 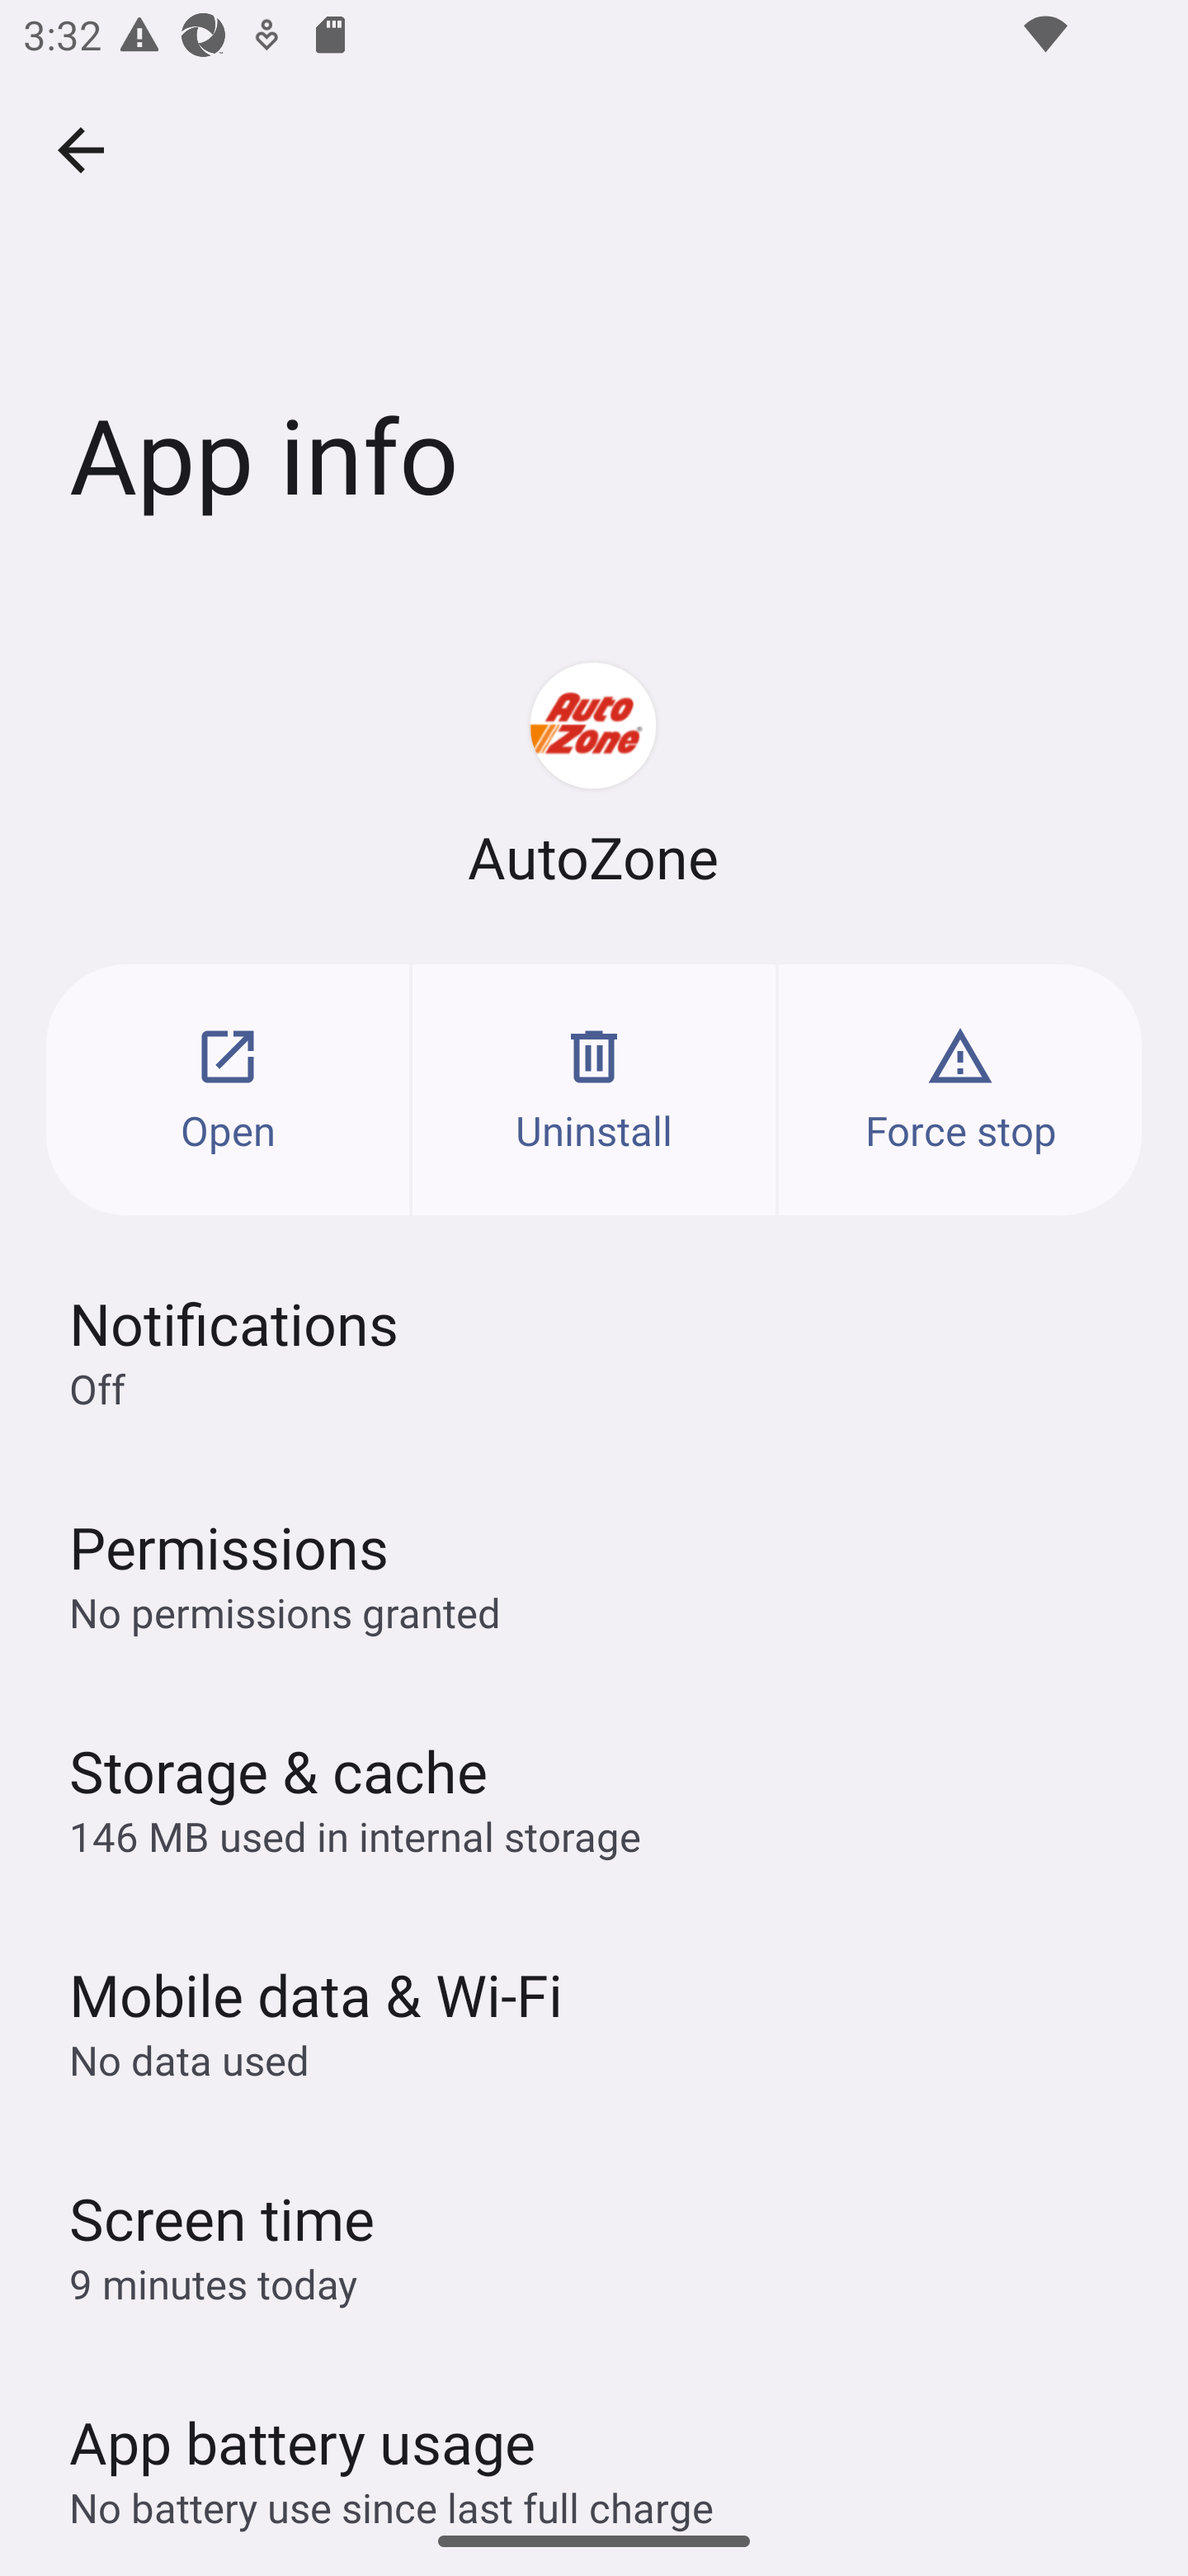 What do you see at coordinates (594, 1351) in the screenshot?
I see `Notifications Off` at bounding box center [594, 1351].